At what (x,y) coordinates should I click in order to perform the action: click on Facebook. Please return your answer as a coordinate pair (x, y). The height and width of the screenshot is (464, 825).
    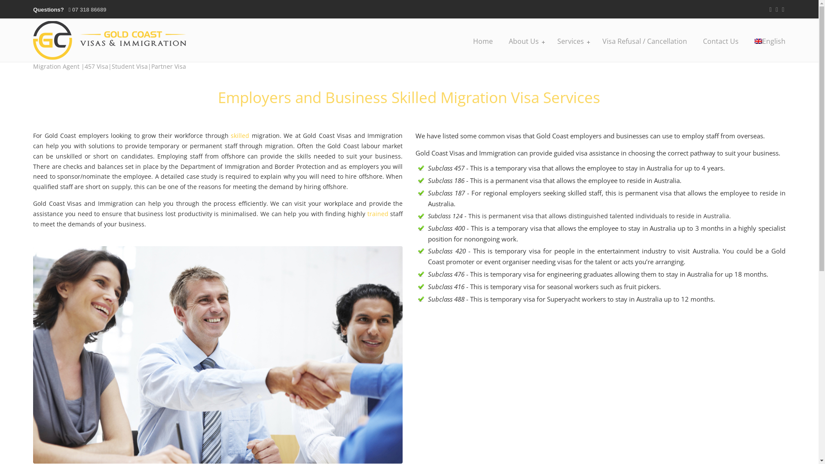
    Looking at the image, I should click on (777, 9).